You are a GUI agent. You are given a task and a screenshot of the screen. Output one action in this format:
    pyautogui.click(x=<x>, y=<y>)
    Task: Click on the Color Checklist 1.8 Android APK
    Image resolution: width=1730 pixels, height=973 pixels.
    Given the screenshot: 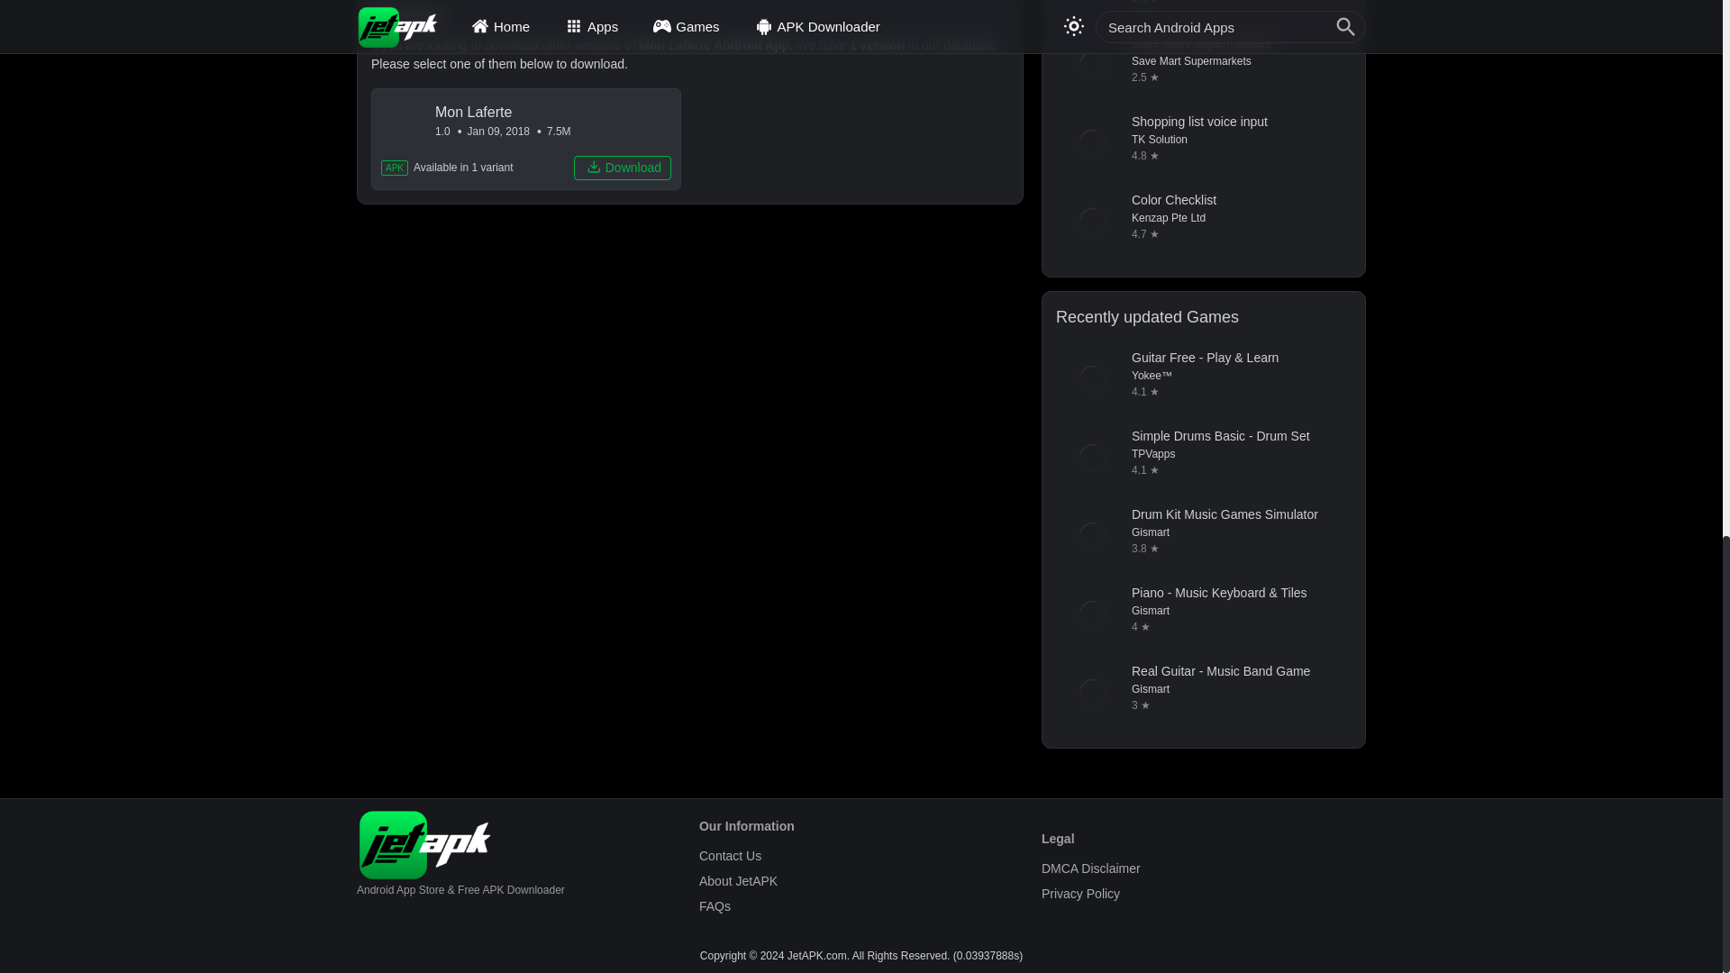 What is the action you would take?
    pyautogui.click(x=1203, y=222)
    